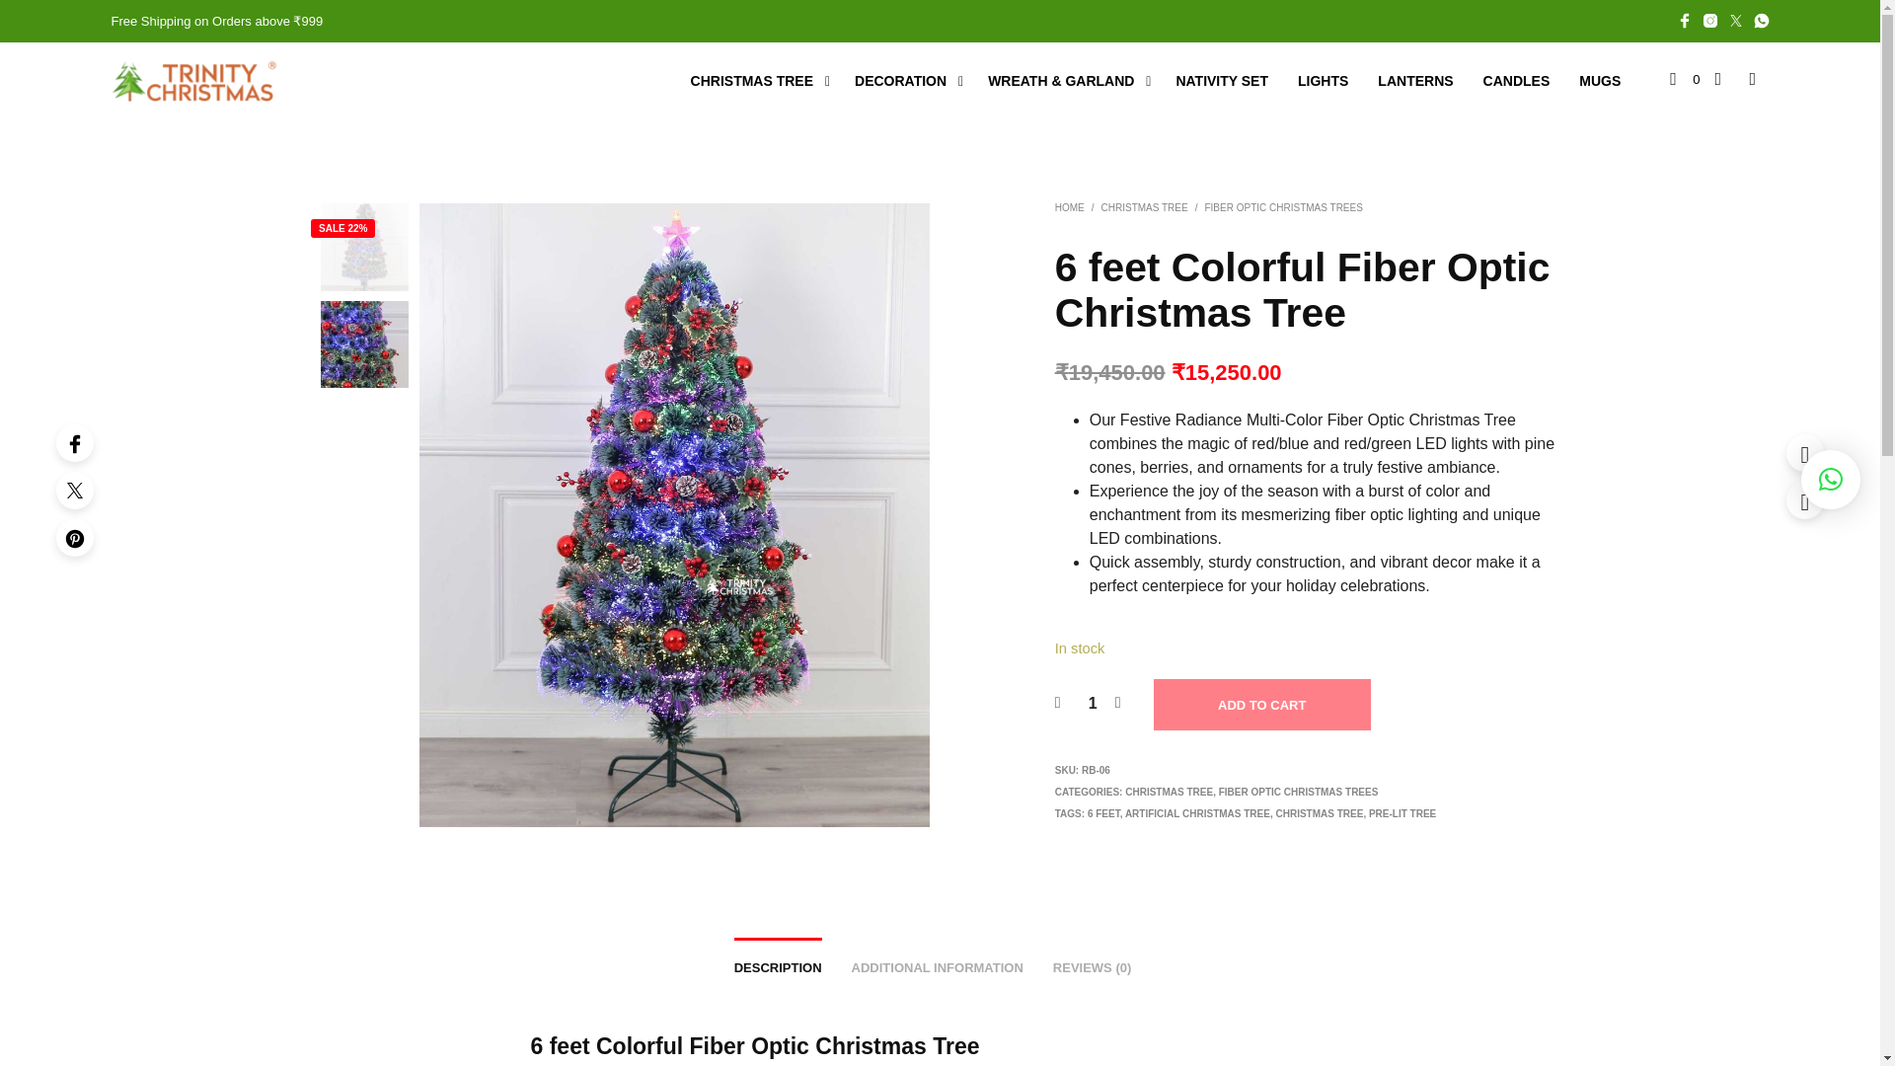 Image resolution: width=1895 pixels, height=1066 pixels. Describe the element at coordinates (1516, 81) in the screenshot. I see `CANDLES` at that location.